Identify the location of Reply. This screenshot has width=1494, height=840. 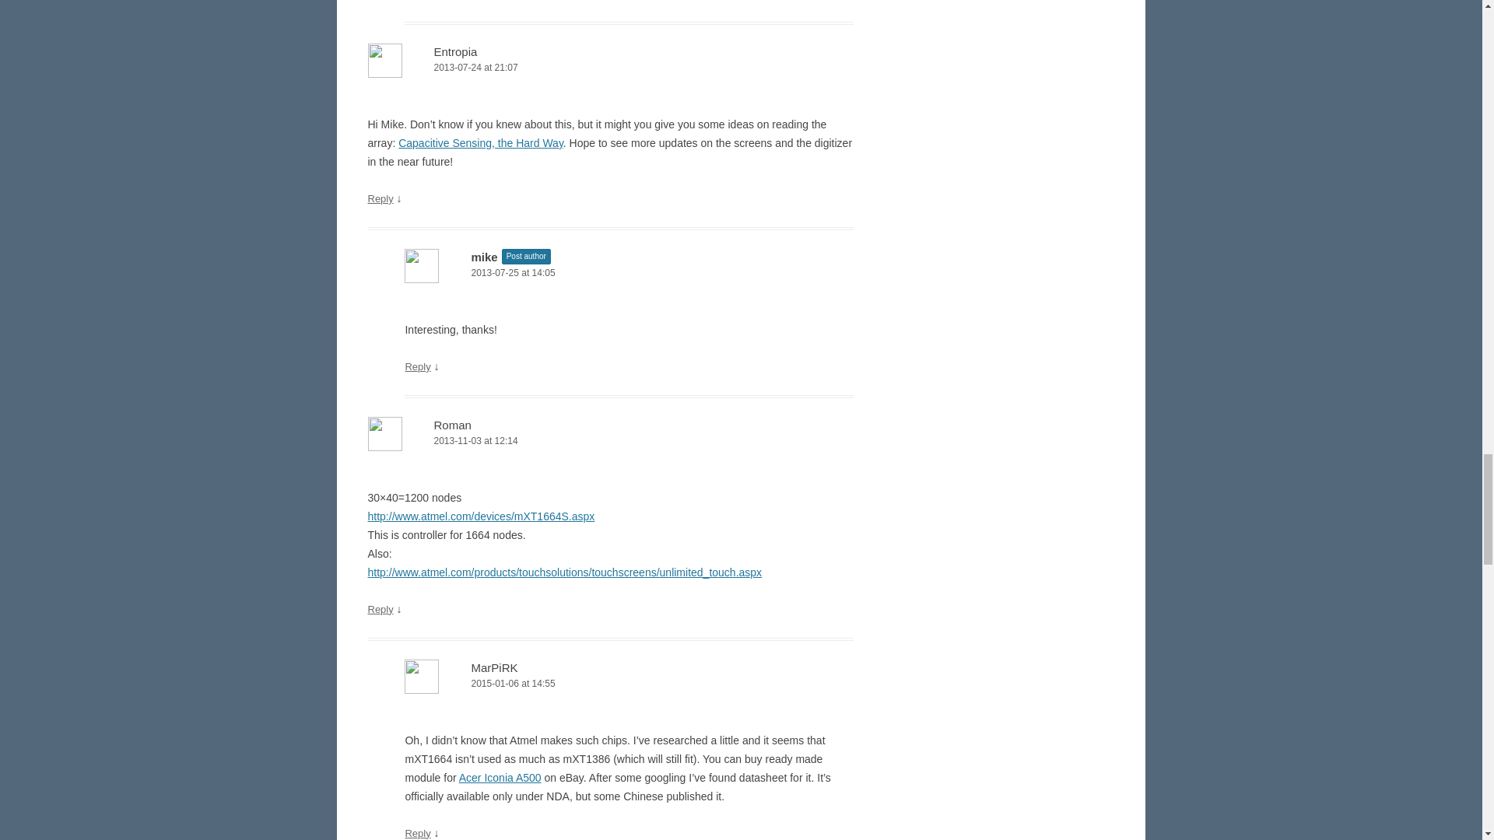
(380, 609).